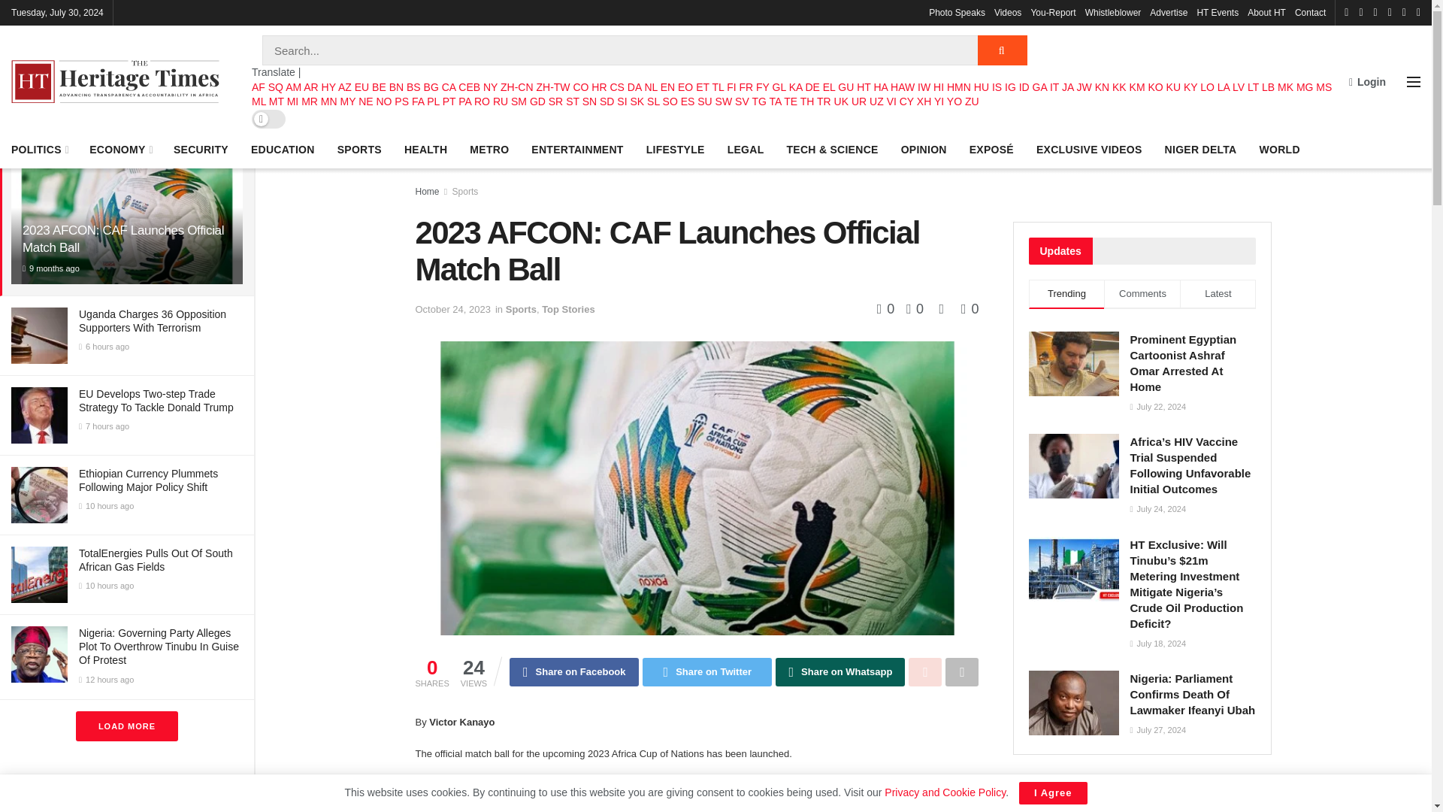  I want to click on TotalEnergies Pulls Out Of South African Gas Fields, so click(156, 559).